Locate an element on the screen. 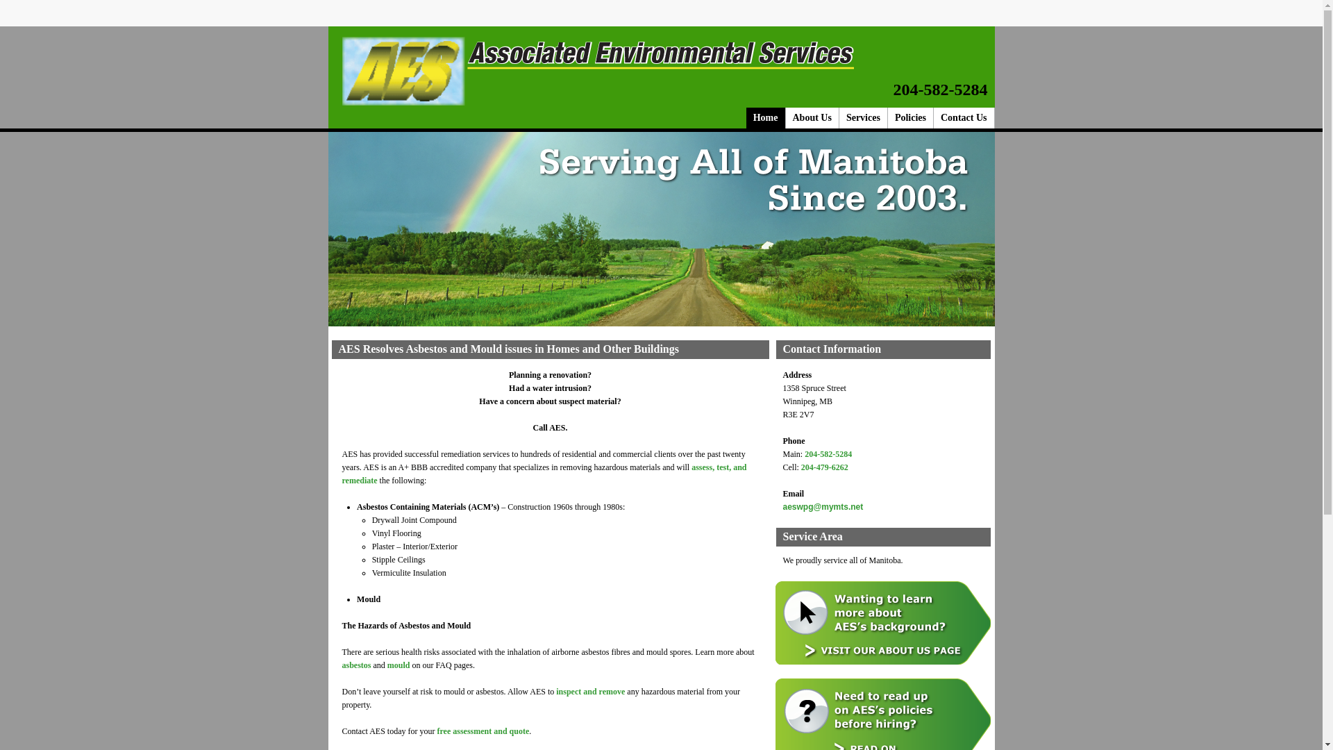 The height and width of the screenshot is (750, 1333). About Us is located at coordinates (812, 118).